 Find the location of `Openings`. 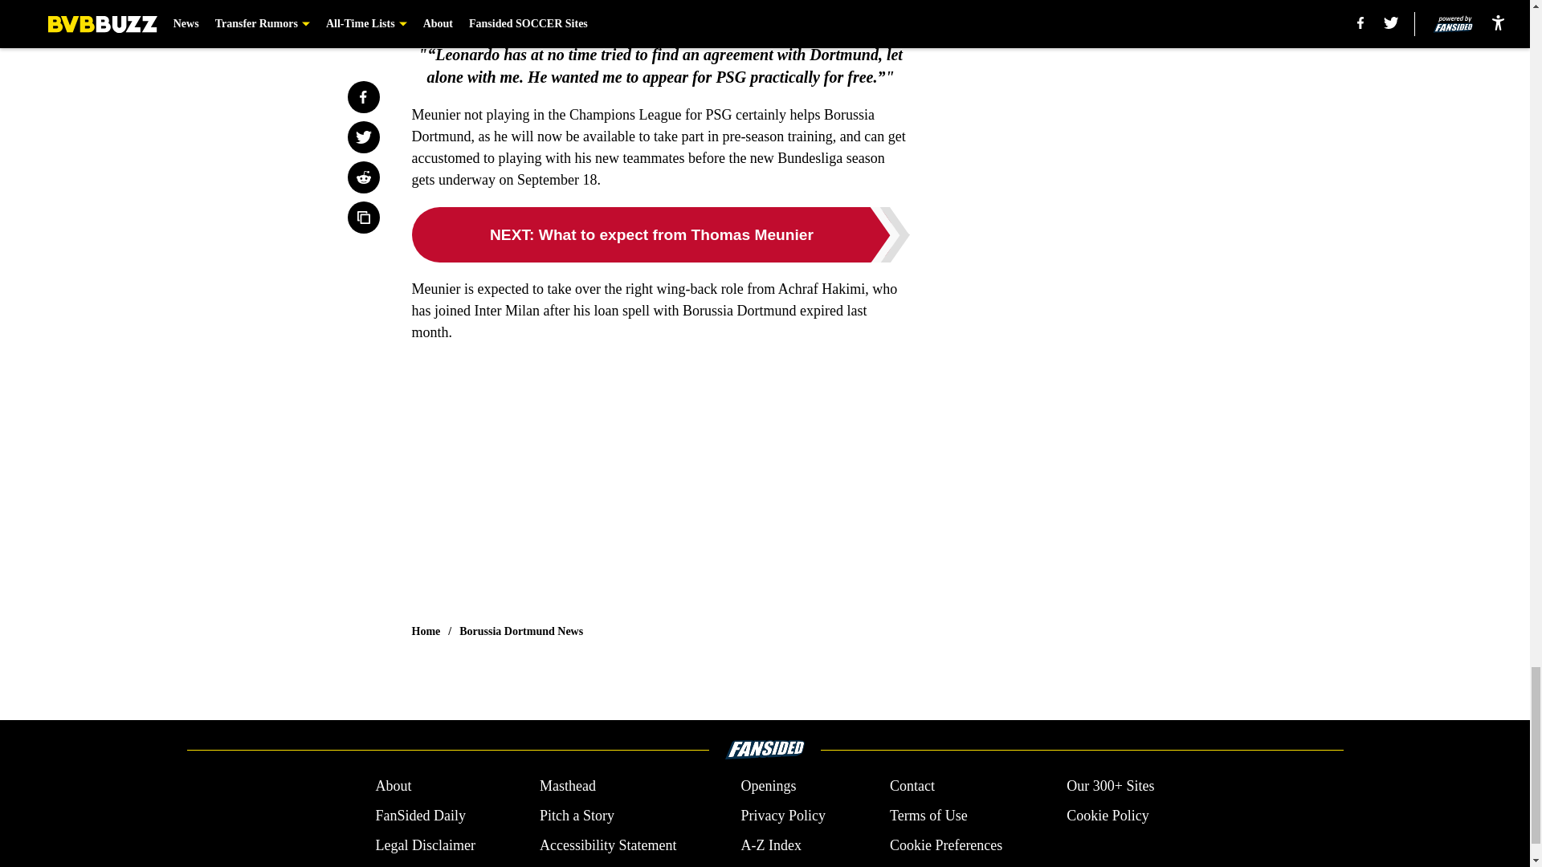

Openings is located at coordinates (768, 785).